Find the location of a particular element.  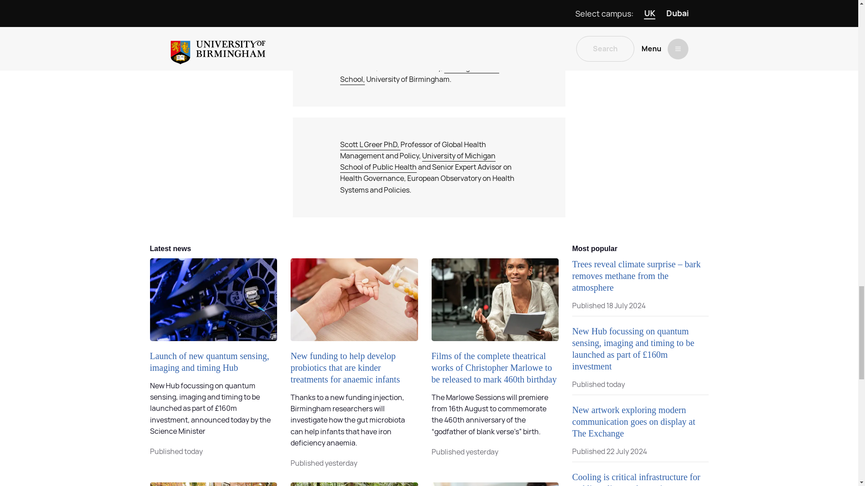

Scott L Greer PhD, is located at coordinates (370, 144).